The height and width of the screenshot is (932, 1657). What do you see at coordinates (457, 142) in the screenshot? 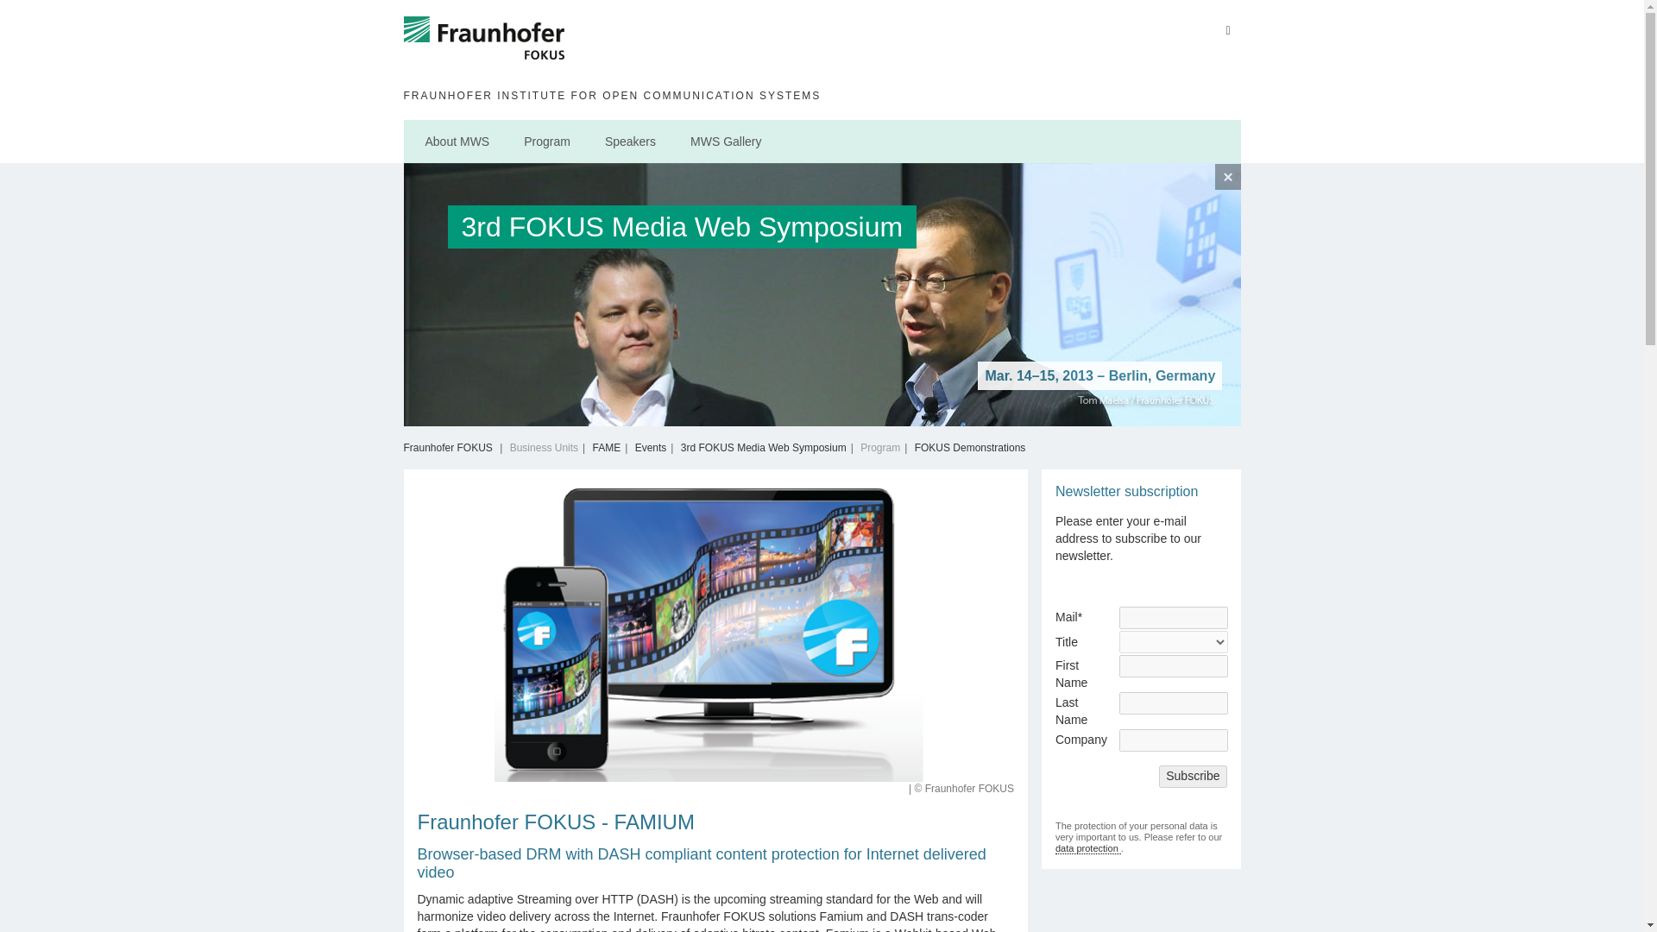
I see `About MWS` at bounding box center [457, 142].